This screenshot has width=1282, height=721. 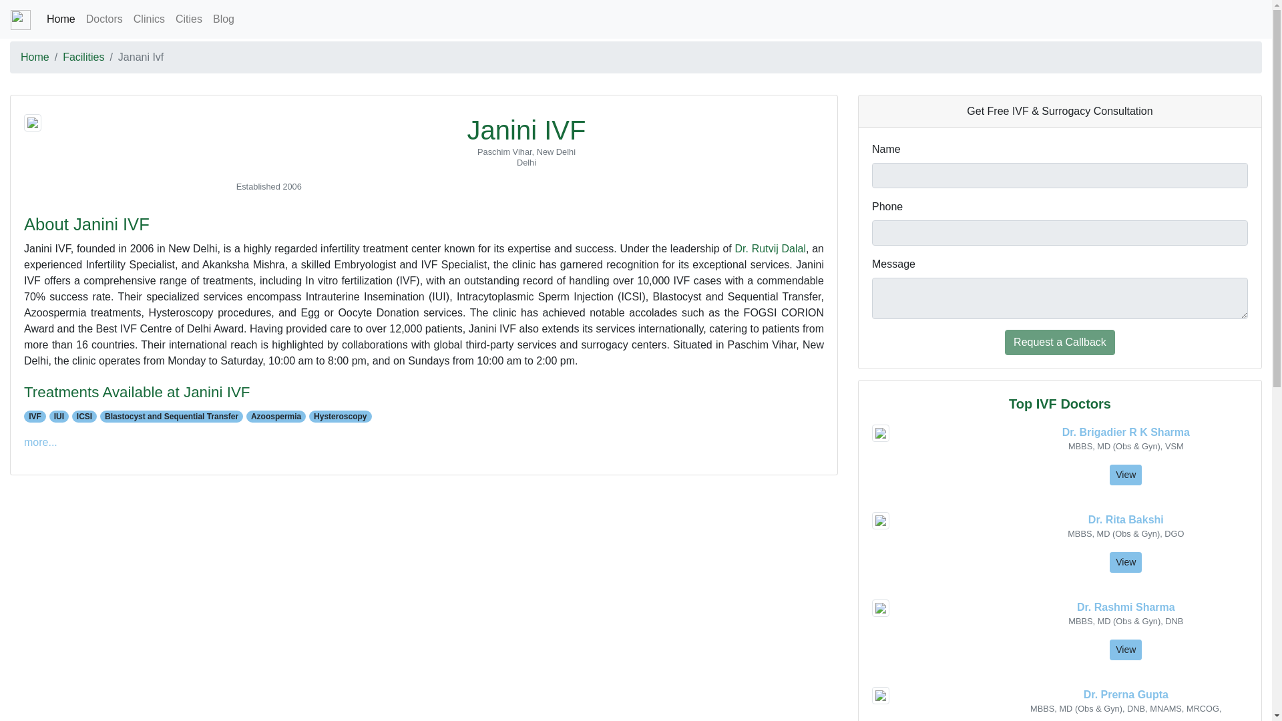 What do you see at coordinates (1126, 562) in the screenshot?
I see `View` at bounding box center [1126, 562].